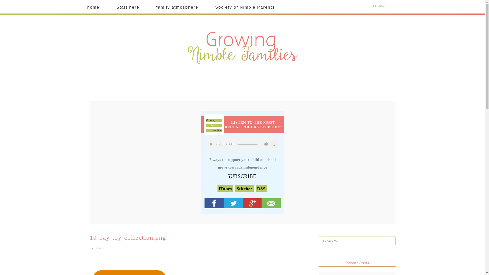  I want to click on Start here, so click(128, 7).